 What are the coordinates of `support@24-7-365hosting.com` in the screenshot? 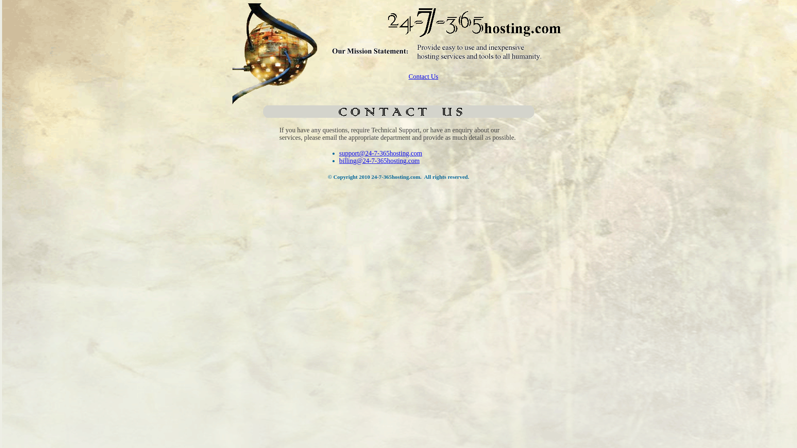 It's located at (381, 153).